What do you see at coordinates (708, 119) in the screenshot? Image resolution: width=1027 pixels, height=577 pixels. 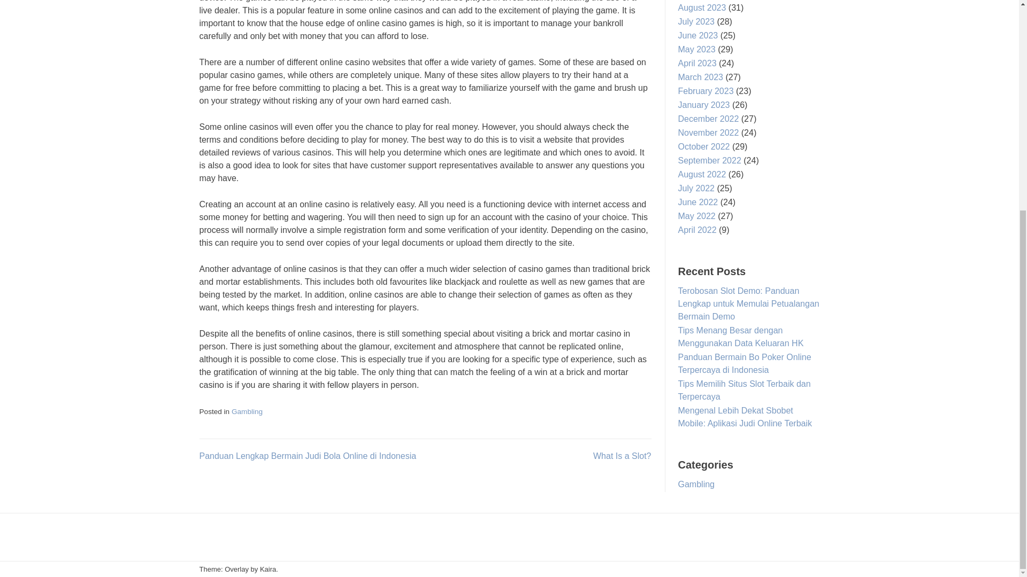 I see `December 2022` at bounding box center [708, 119].